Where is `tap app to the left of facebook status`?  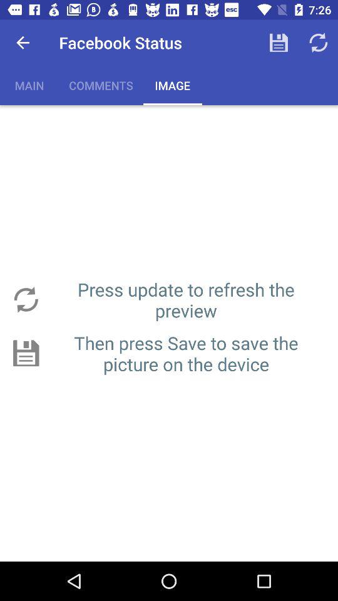 tap app to the left of facebook status is located at coordinates (23, 43).